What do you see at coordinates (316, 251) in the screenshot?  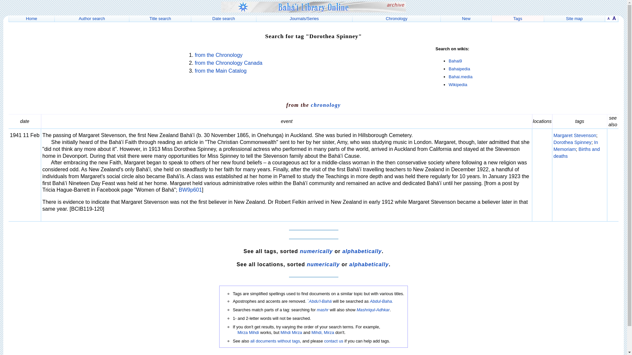 I see `numerically` at bounding box center [316, 251].